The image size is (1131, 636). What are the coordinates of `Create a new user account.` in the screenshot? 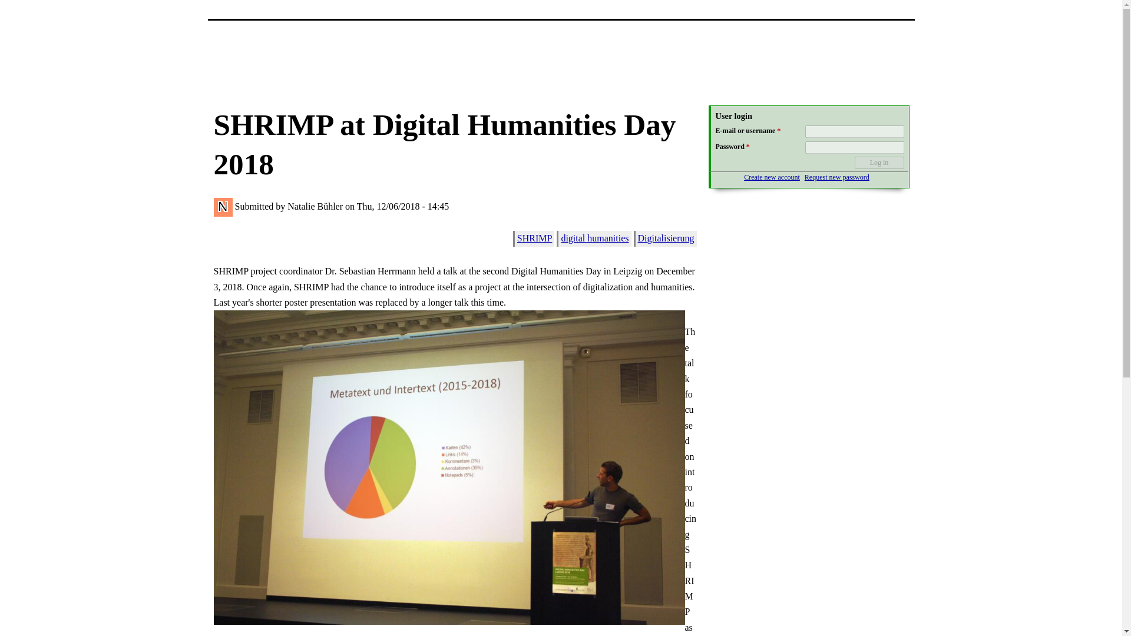 It's located at (772, 177).